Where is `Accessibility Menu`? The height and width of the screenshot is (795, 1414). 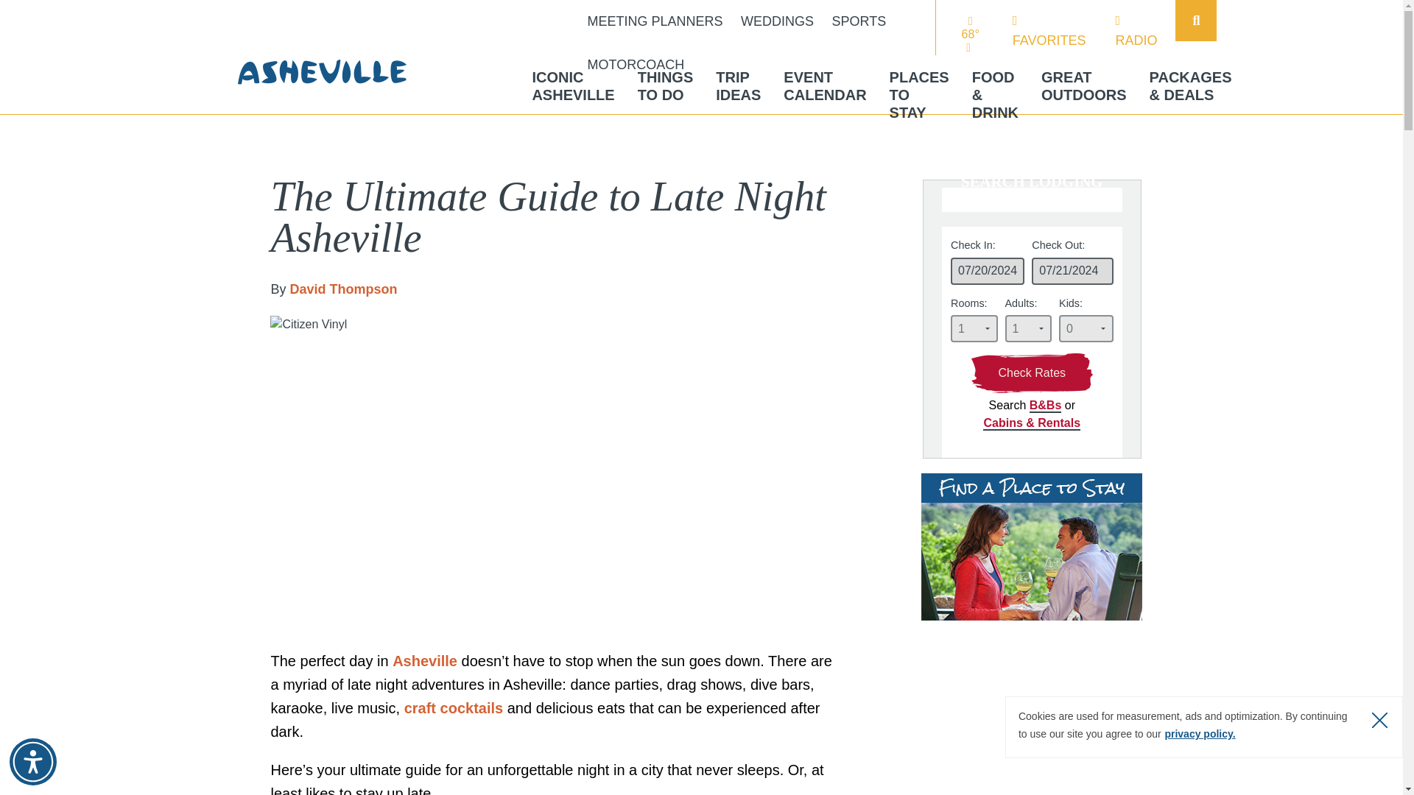
Accessibility Menu is located at coordinates (859, 22).